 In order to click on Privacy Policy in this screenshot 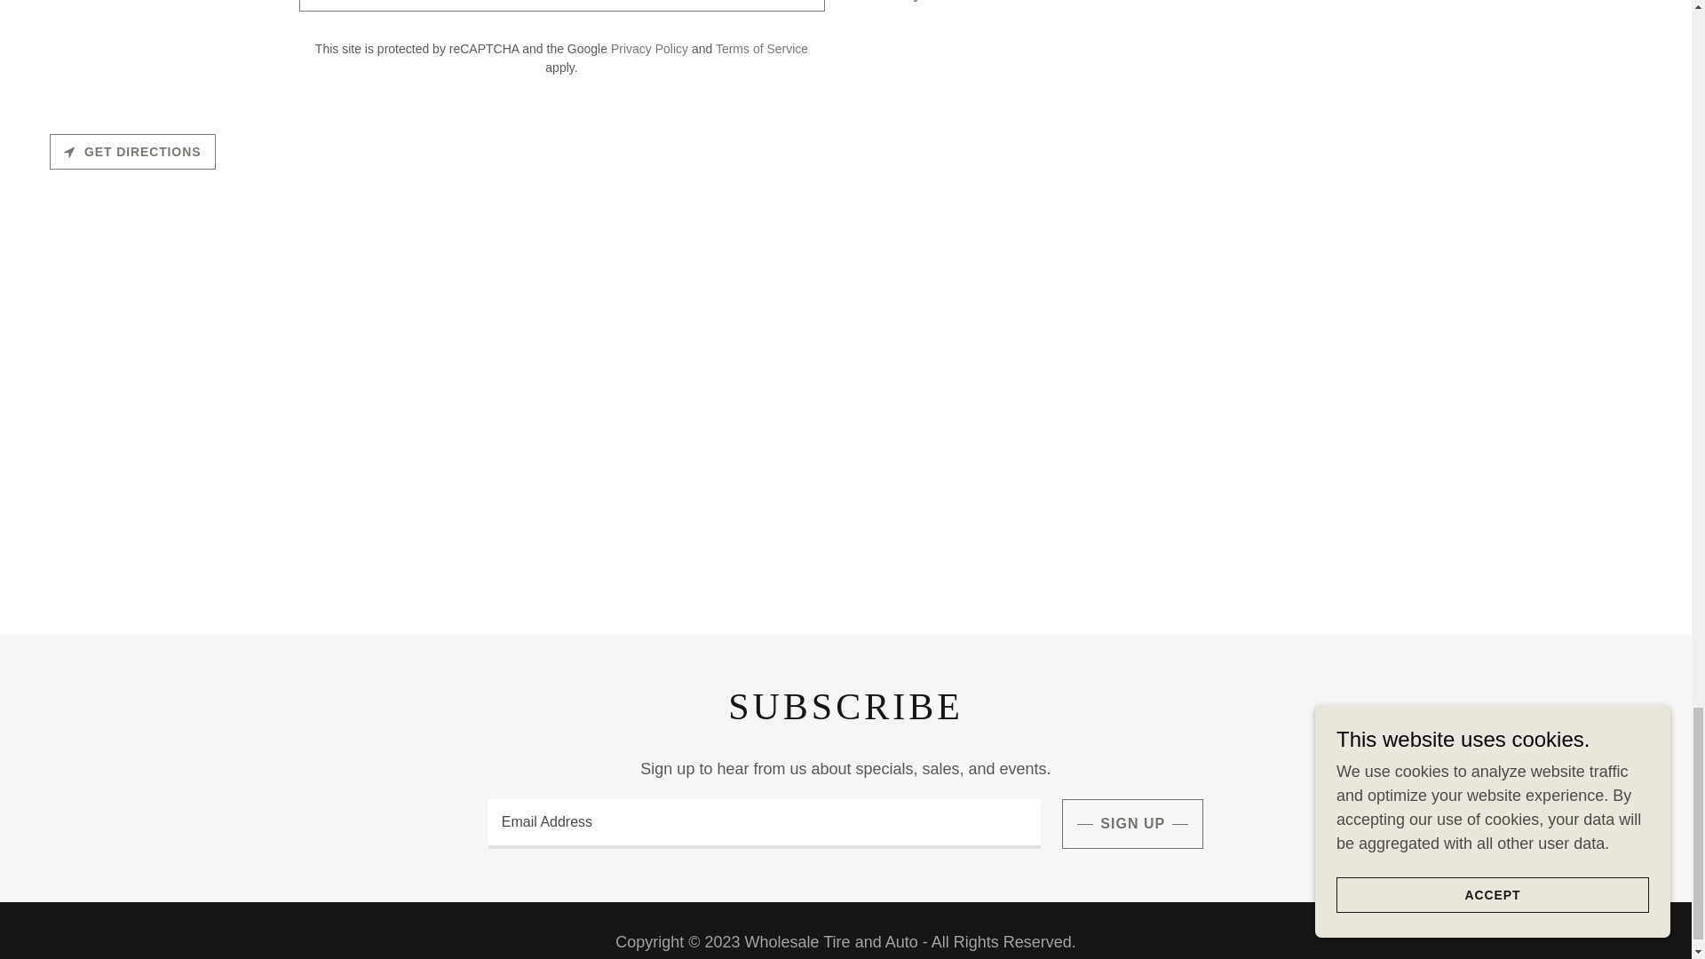, I will do `click(649, 48)`.